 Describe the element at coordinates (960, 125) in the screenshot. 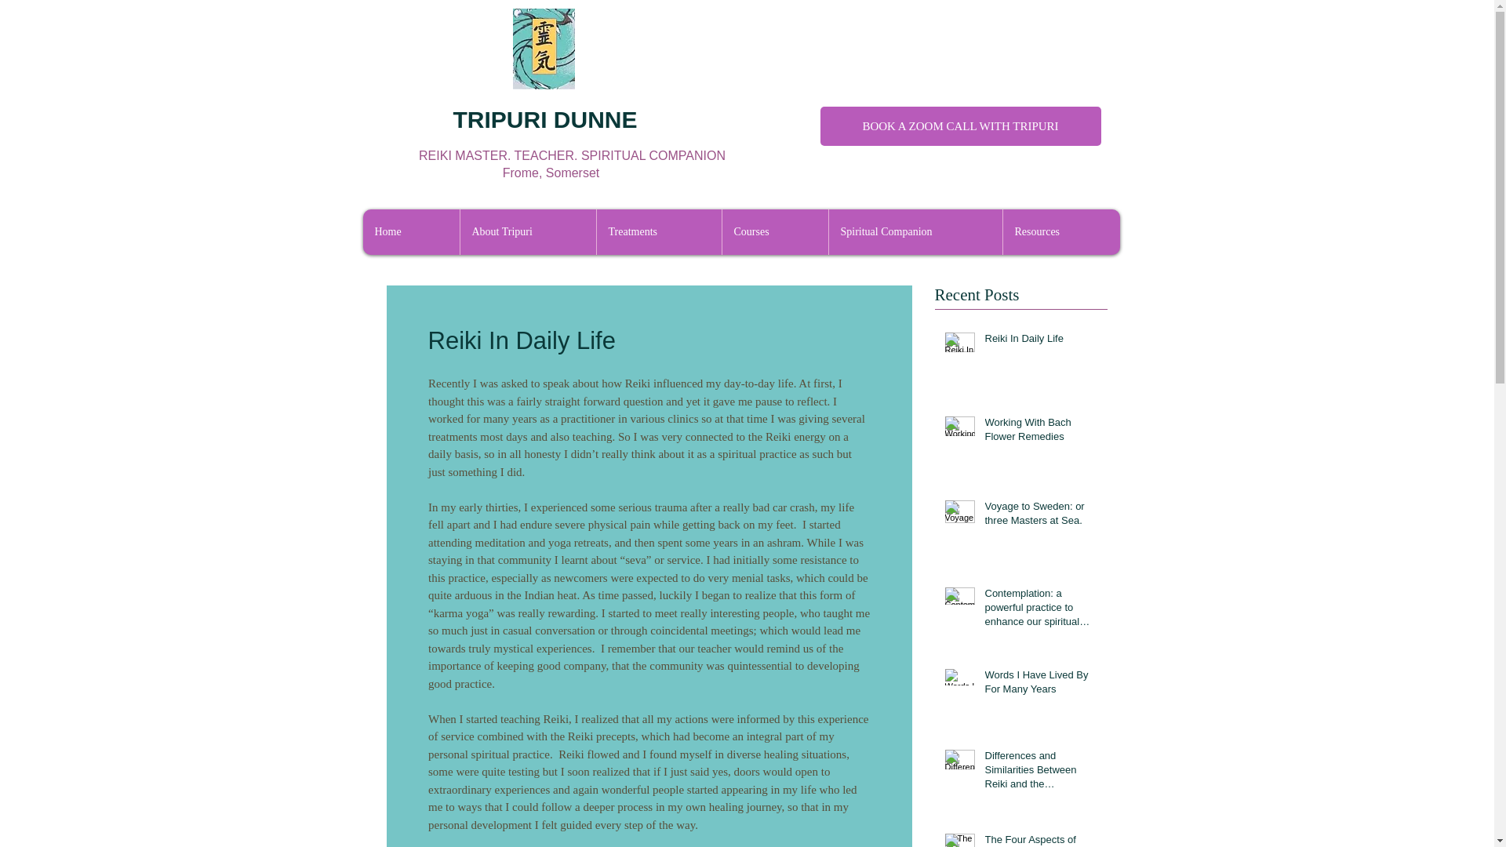

I see `BOOK A ZOOM CALL WITH TRIPURI` at that location.